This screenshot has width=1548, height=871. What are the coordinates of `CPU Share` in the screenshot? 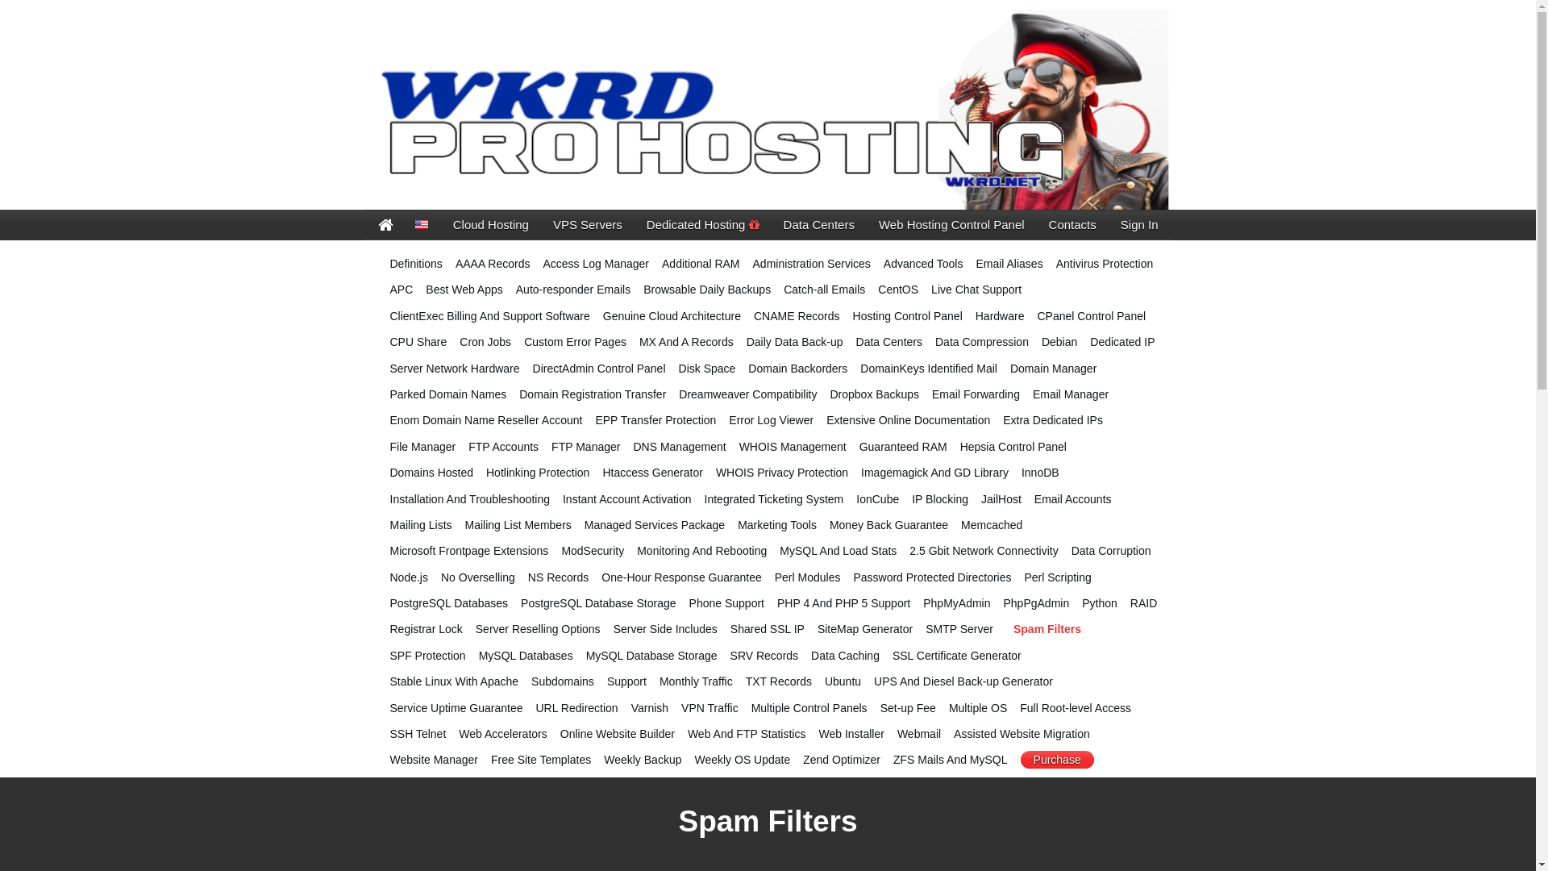 It's located at (419, 342).